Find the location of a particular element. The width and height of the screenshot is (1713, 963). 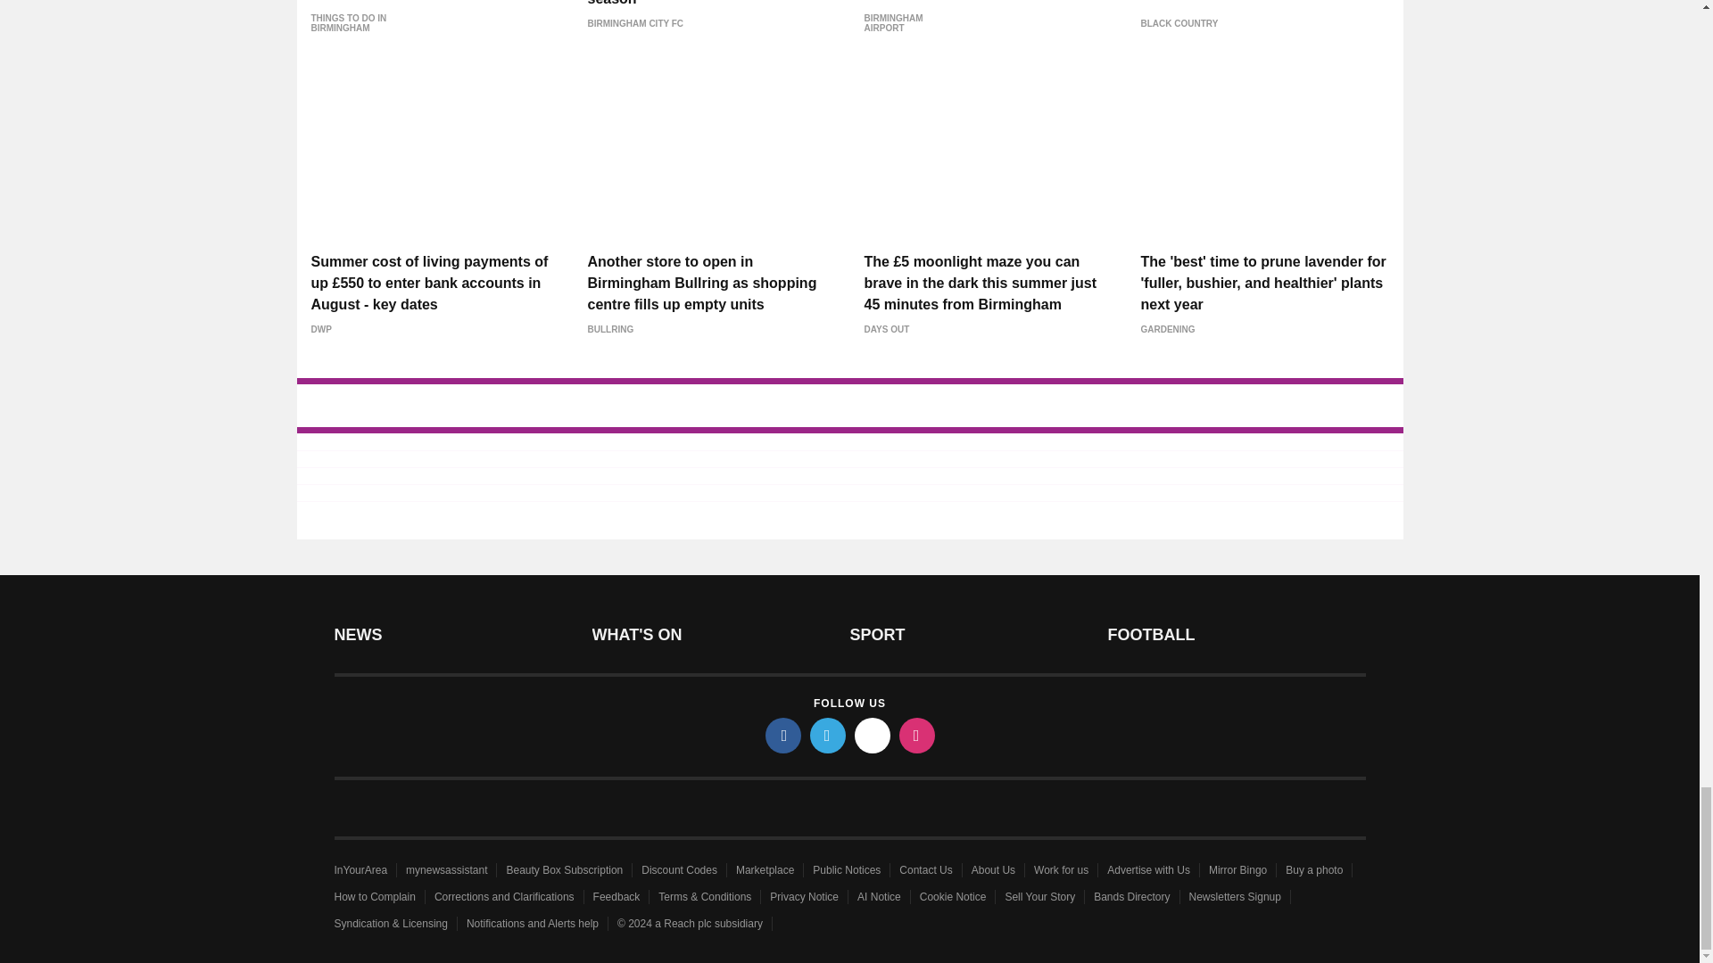

tiktok is located at coordinates (873, 735).